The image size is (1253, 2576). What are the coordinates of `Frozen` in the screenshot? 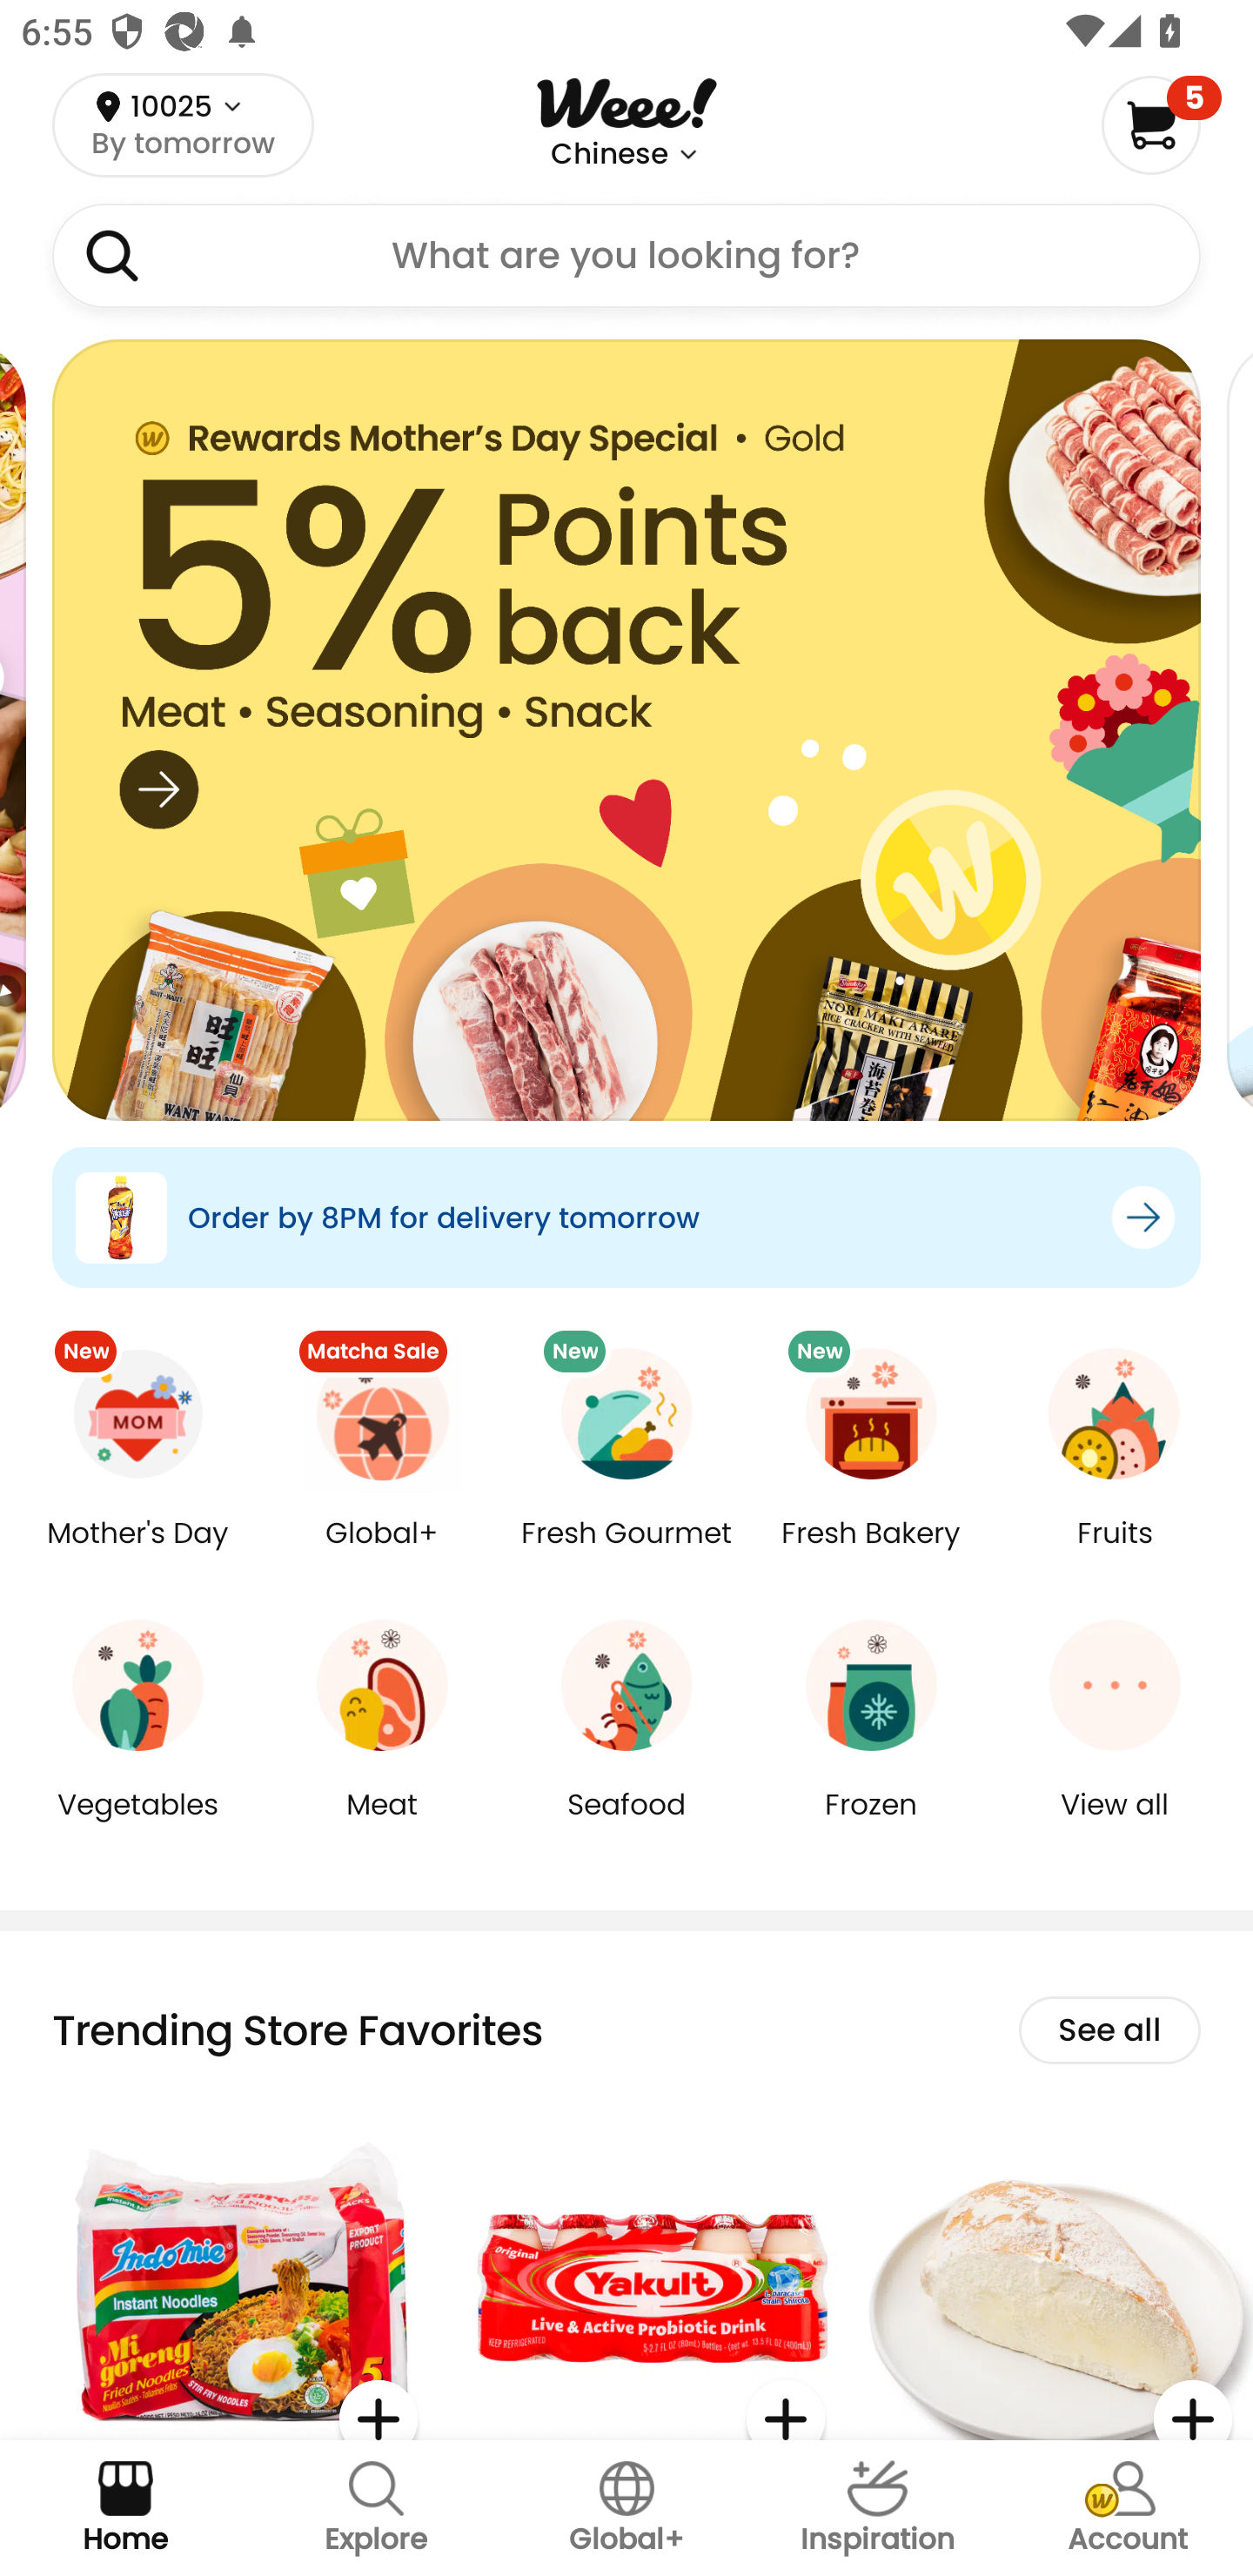 It's located at (870, 1826).